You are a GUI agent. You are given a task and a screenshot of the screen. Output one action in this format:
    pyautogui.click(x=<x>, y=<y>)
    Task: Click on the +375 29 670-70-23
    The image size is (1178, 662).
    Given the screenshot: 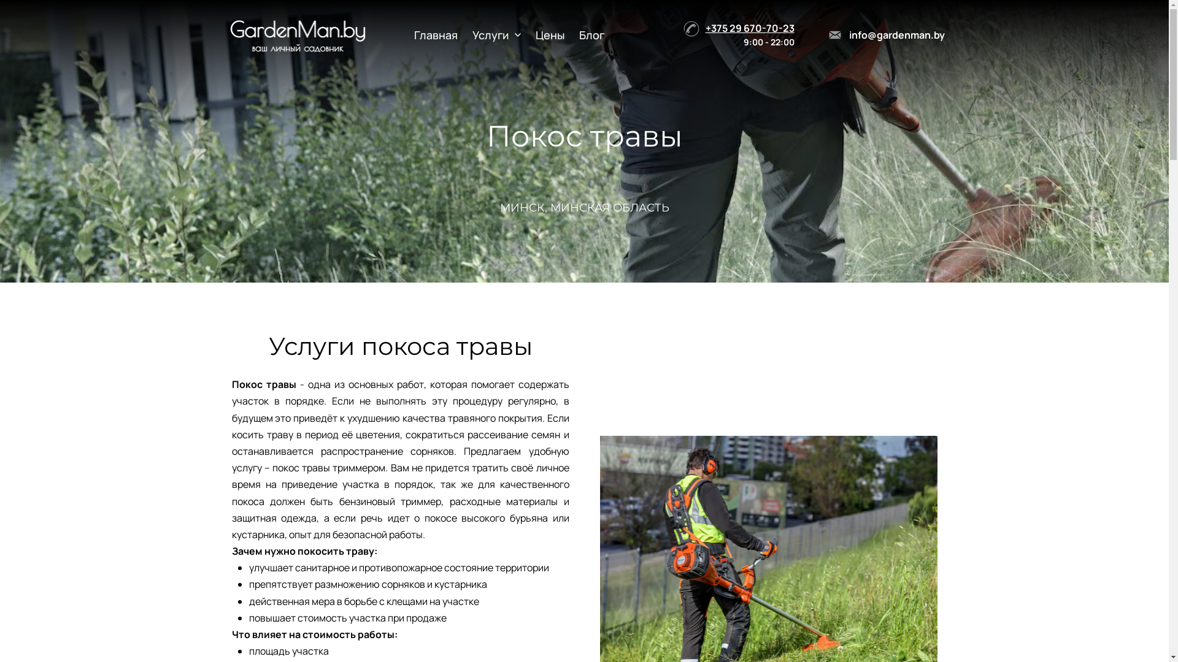 What is the action you would take?
    pyautogui.click(x=750, y=28)
    